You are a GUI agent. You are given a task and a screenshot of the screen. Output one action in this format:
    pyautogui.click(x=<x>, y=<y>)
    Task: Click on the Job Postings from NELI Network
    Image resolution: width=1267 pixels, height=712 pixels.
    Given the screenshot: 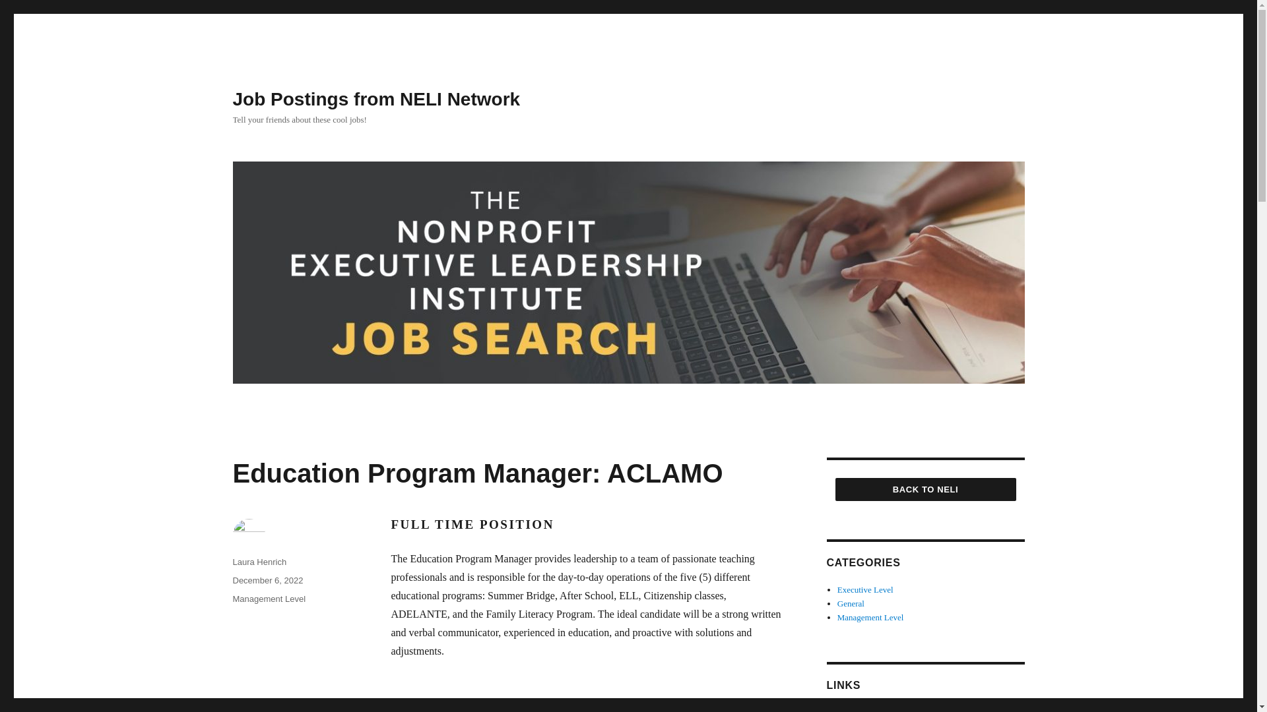 What is the action you would take?
    pyautogui.click(x=375, y=99)
    